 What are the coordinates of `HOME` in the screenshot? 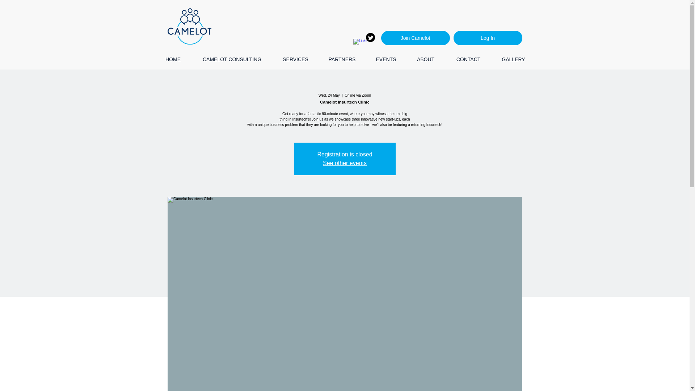 It's located at (173, 59).